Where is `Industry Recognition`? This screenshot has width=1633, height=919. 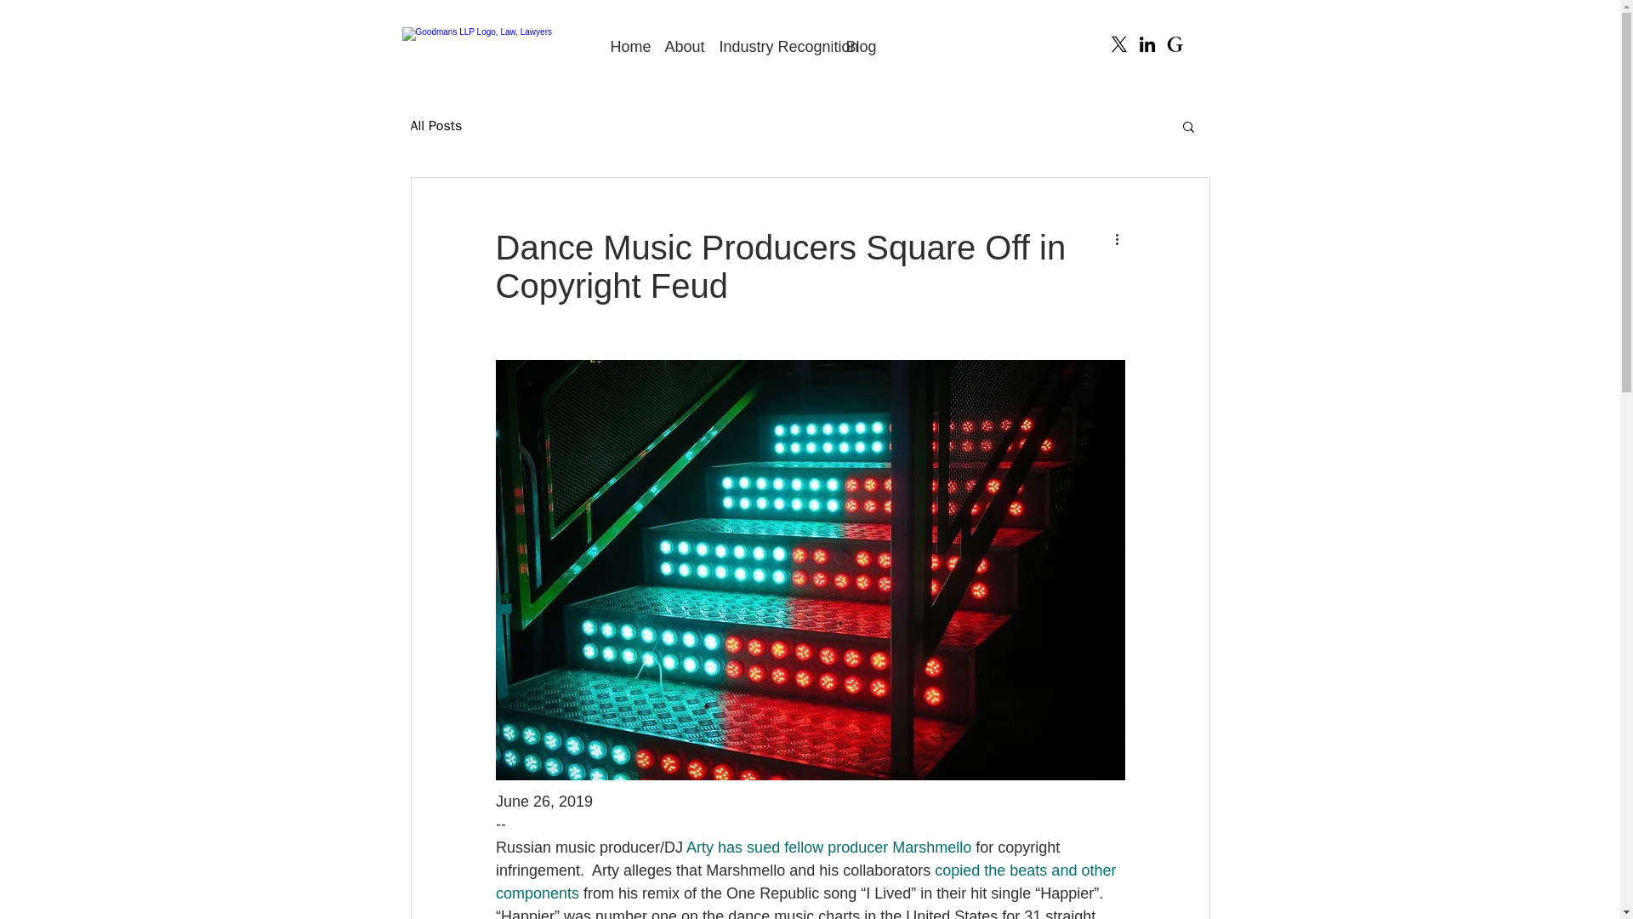
Industry Recognition is located at coordinates (768, 46).